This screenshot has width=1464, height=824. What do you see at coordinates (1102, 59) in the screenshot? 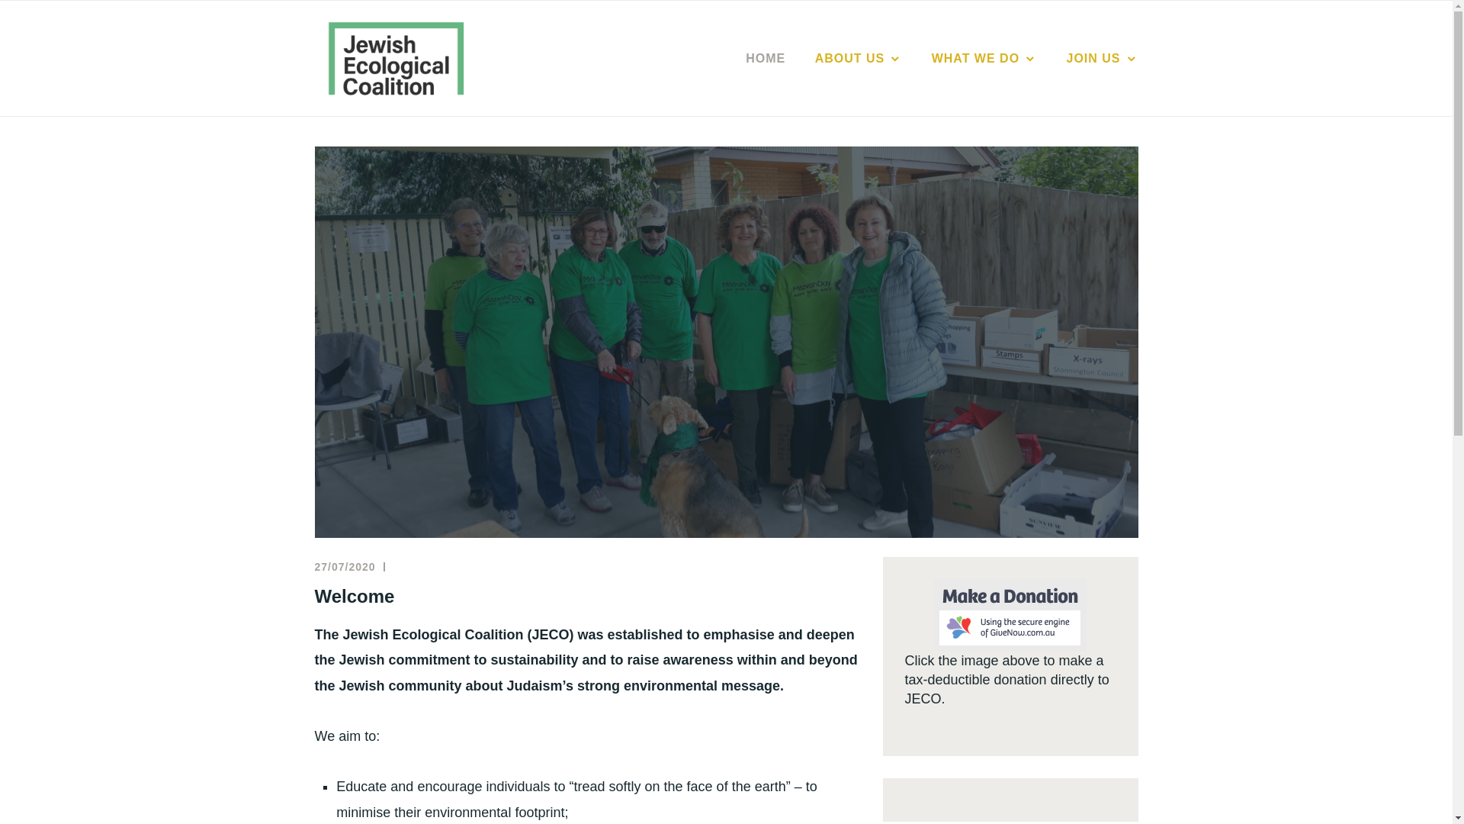
I see `JOIN US` at bounding box center [1102, 59].